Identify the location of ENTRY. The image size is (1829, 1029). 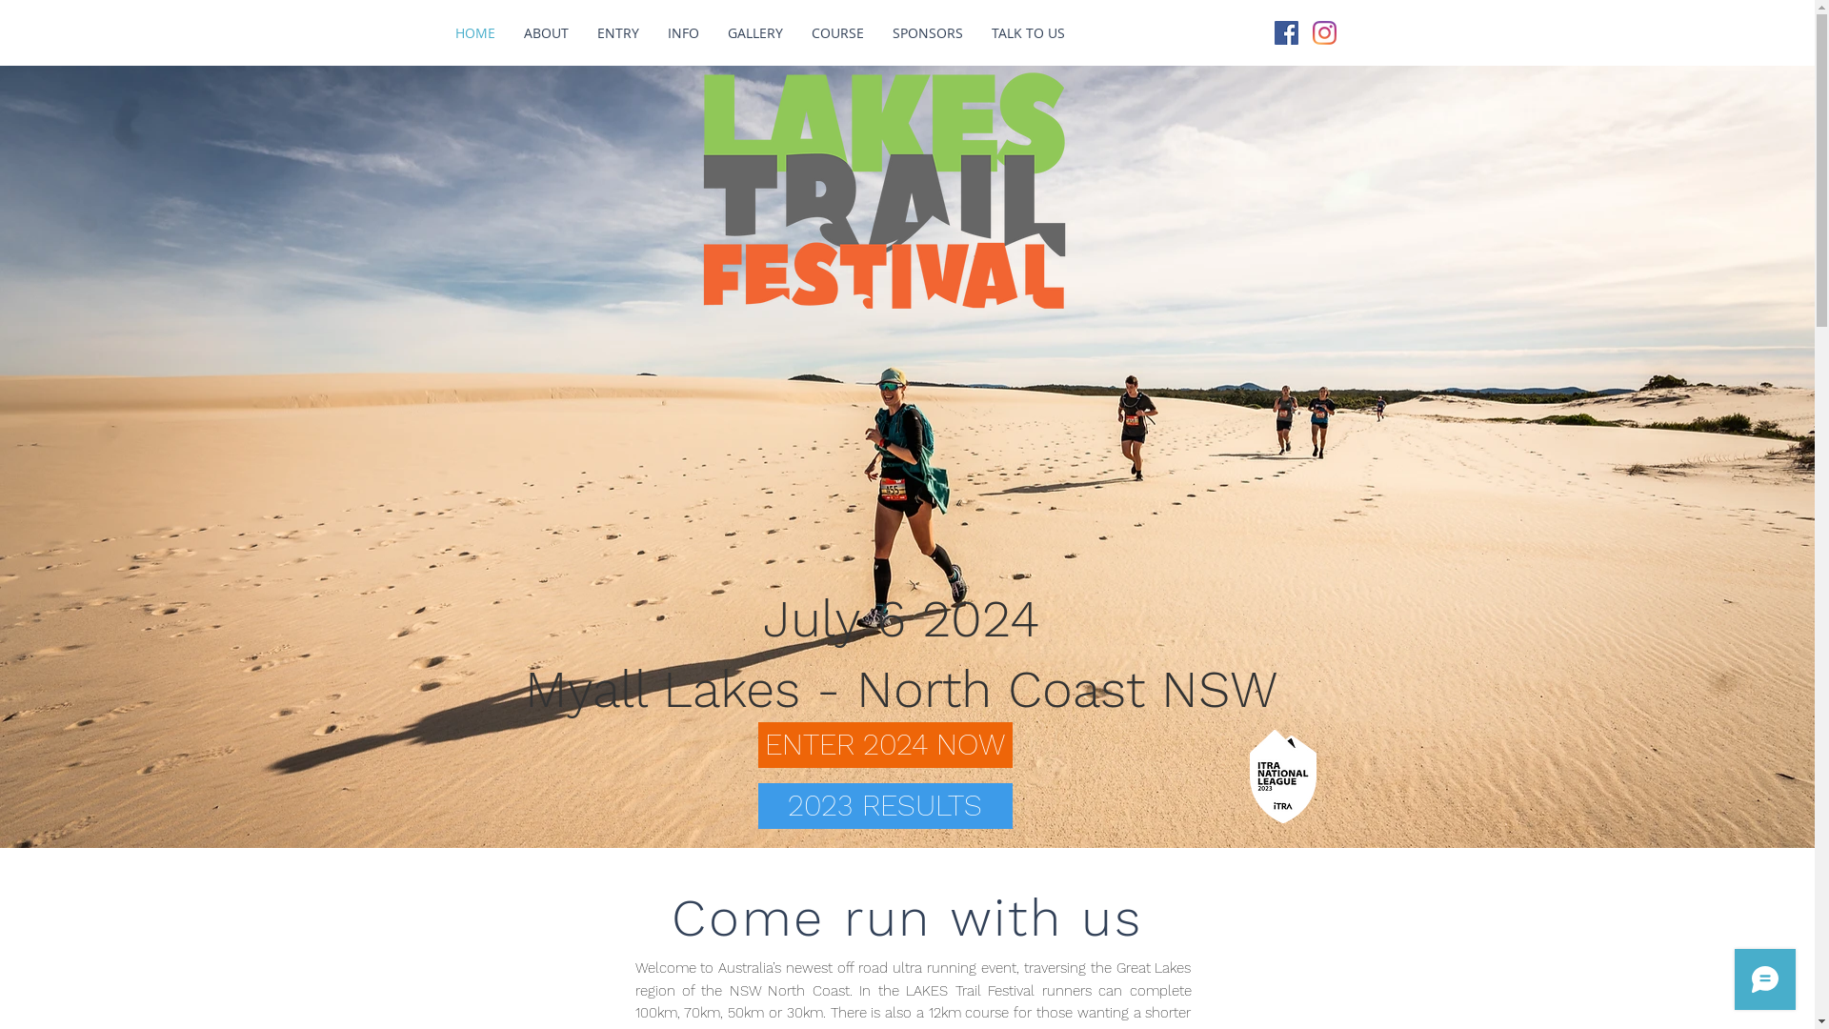
(618, 32).